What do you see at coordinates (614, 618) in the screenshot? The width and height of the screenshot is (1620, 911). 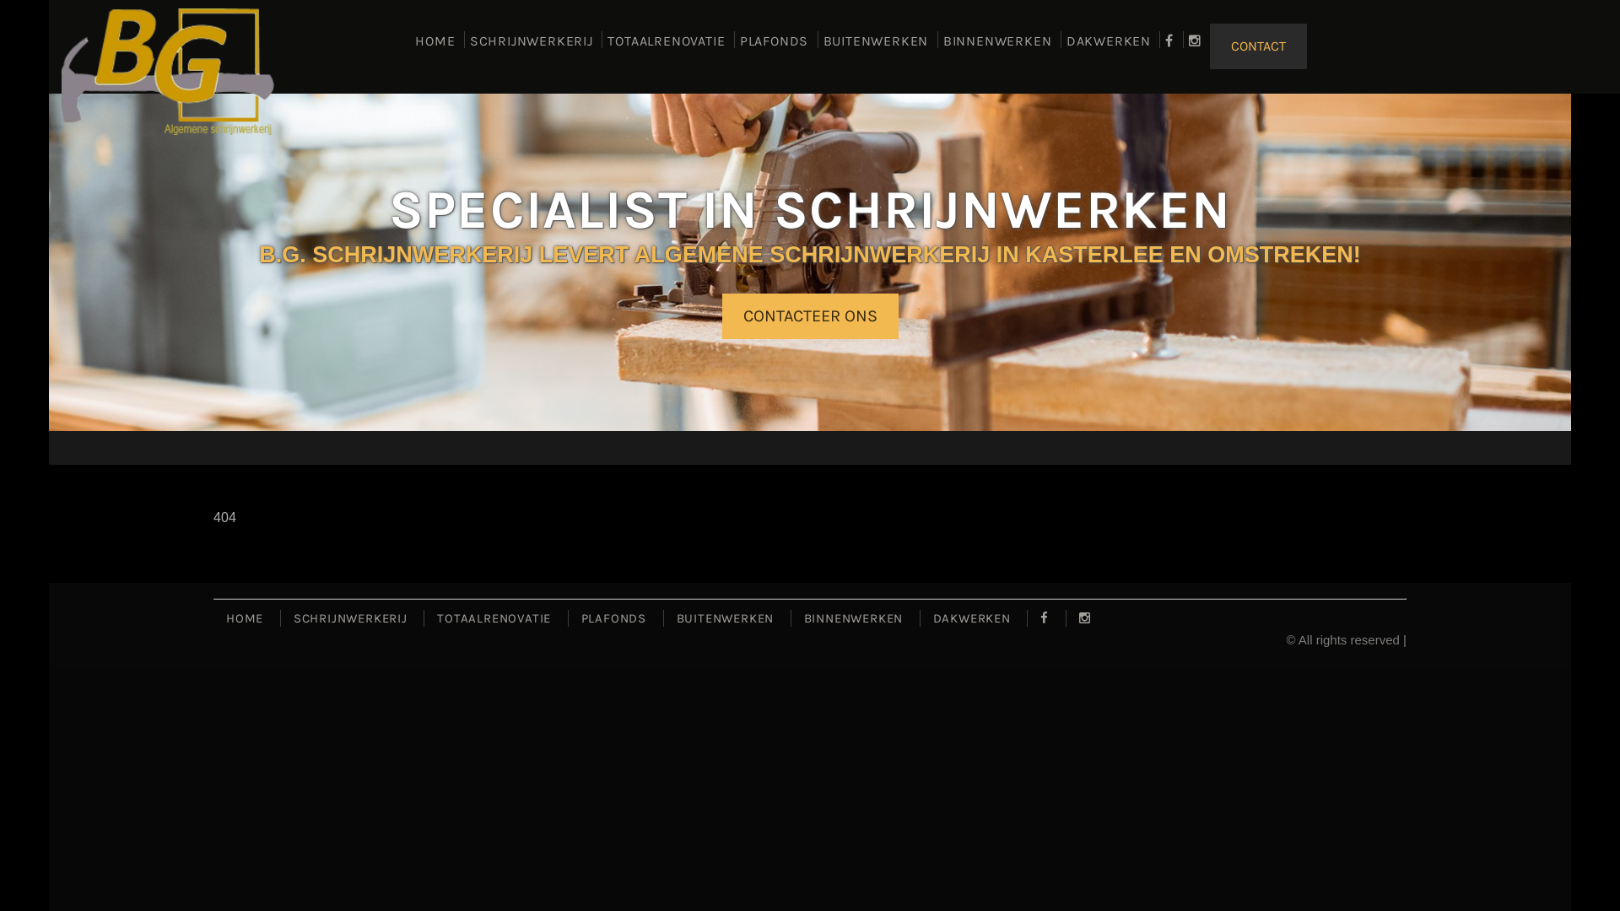 I see `PLAFONDS` at bounding box center [614, 618].